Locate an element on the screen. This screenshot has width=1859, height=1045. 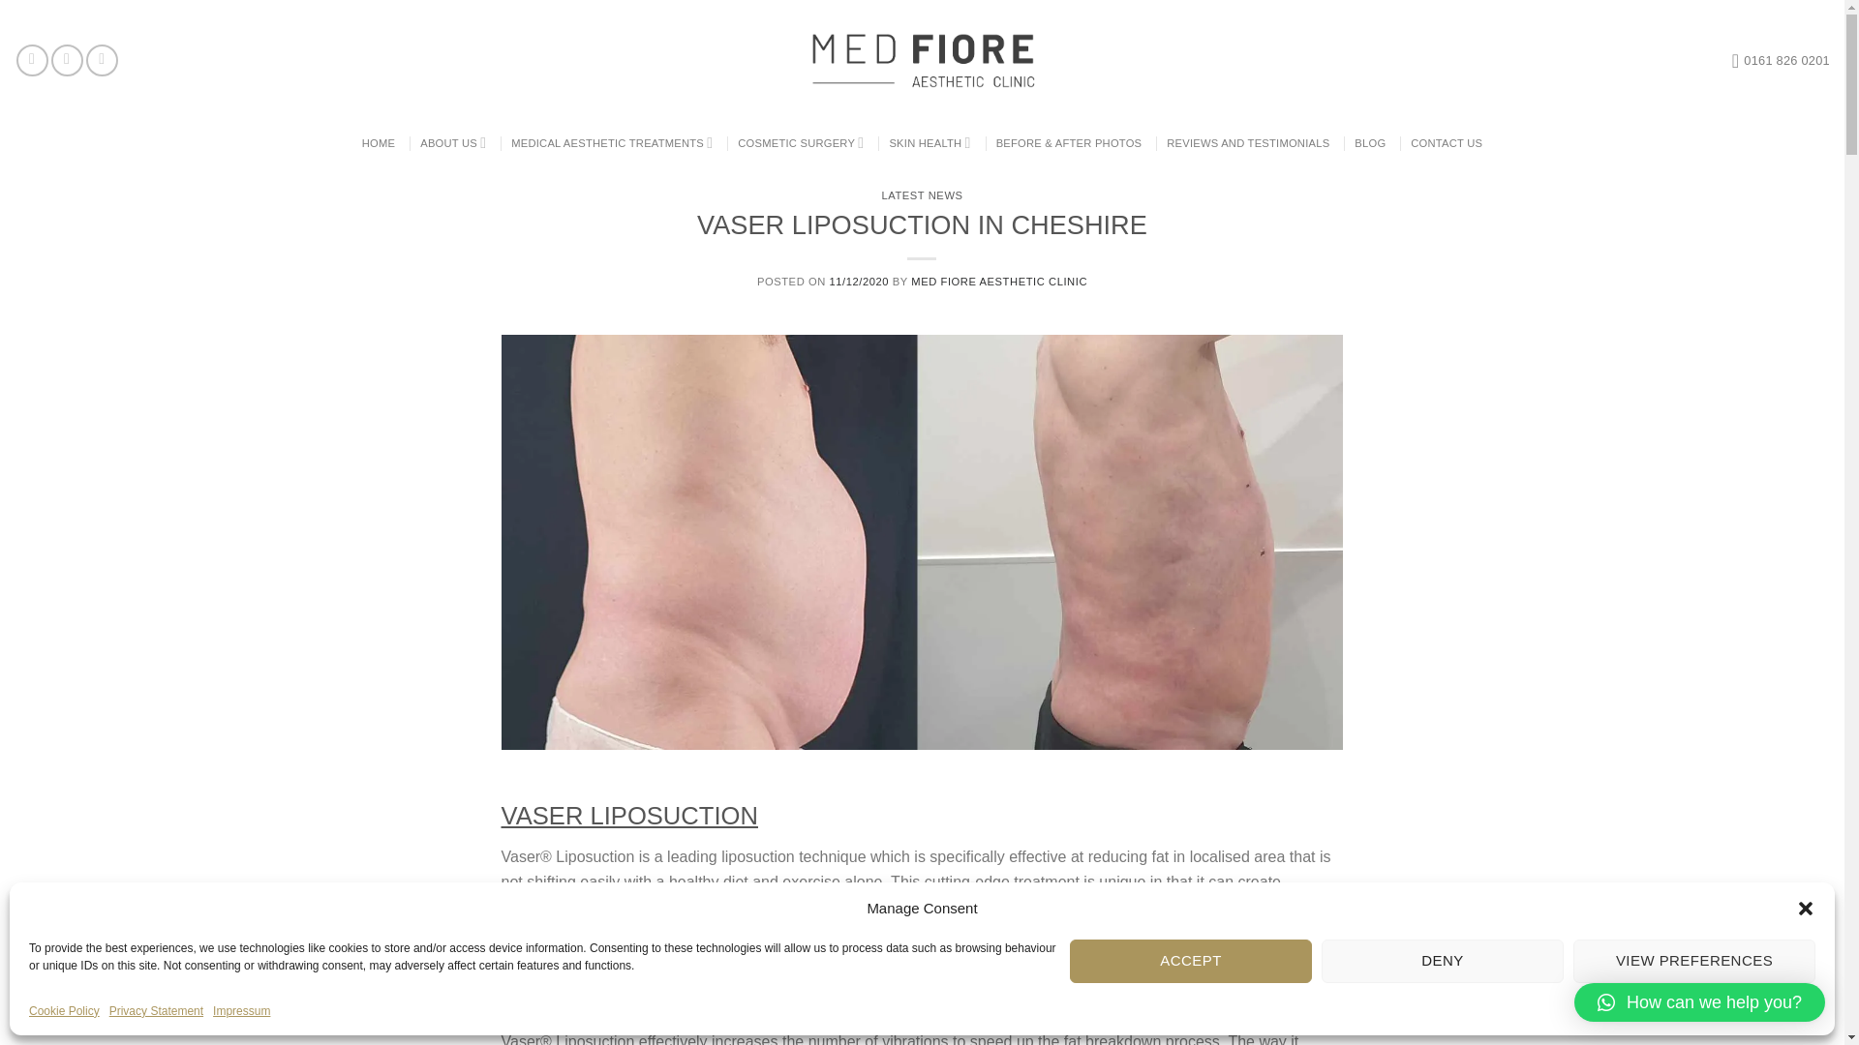
Follow on YouTube is located at coordinates (102, 60).